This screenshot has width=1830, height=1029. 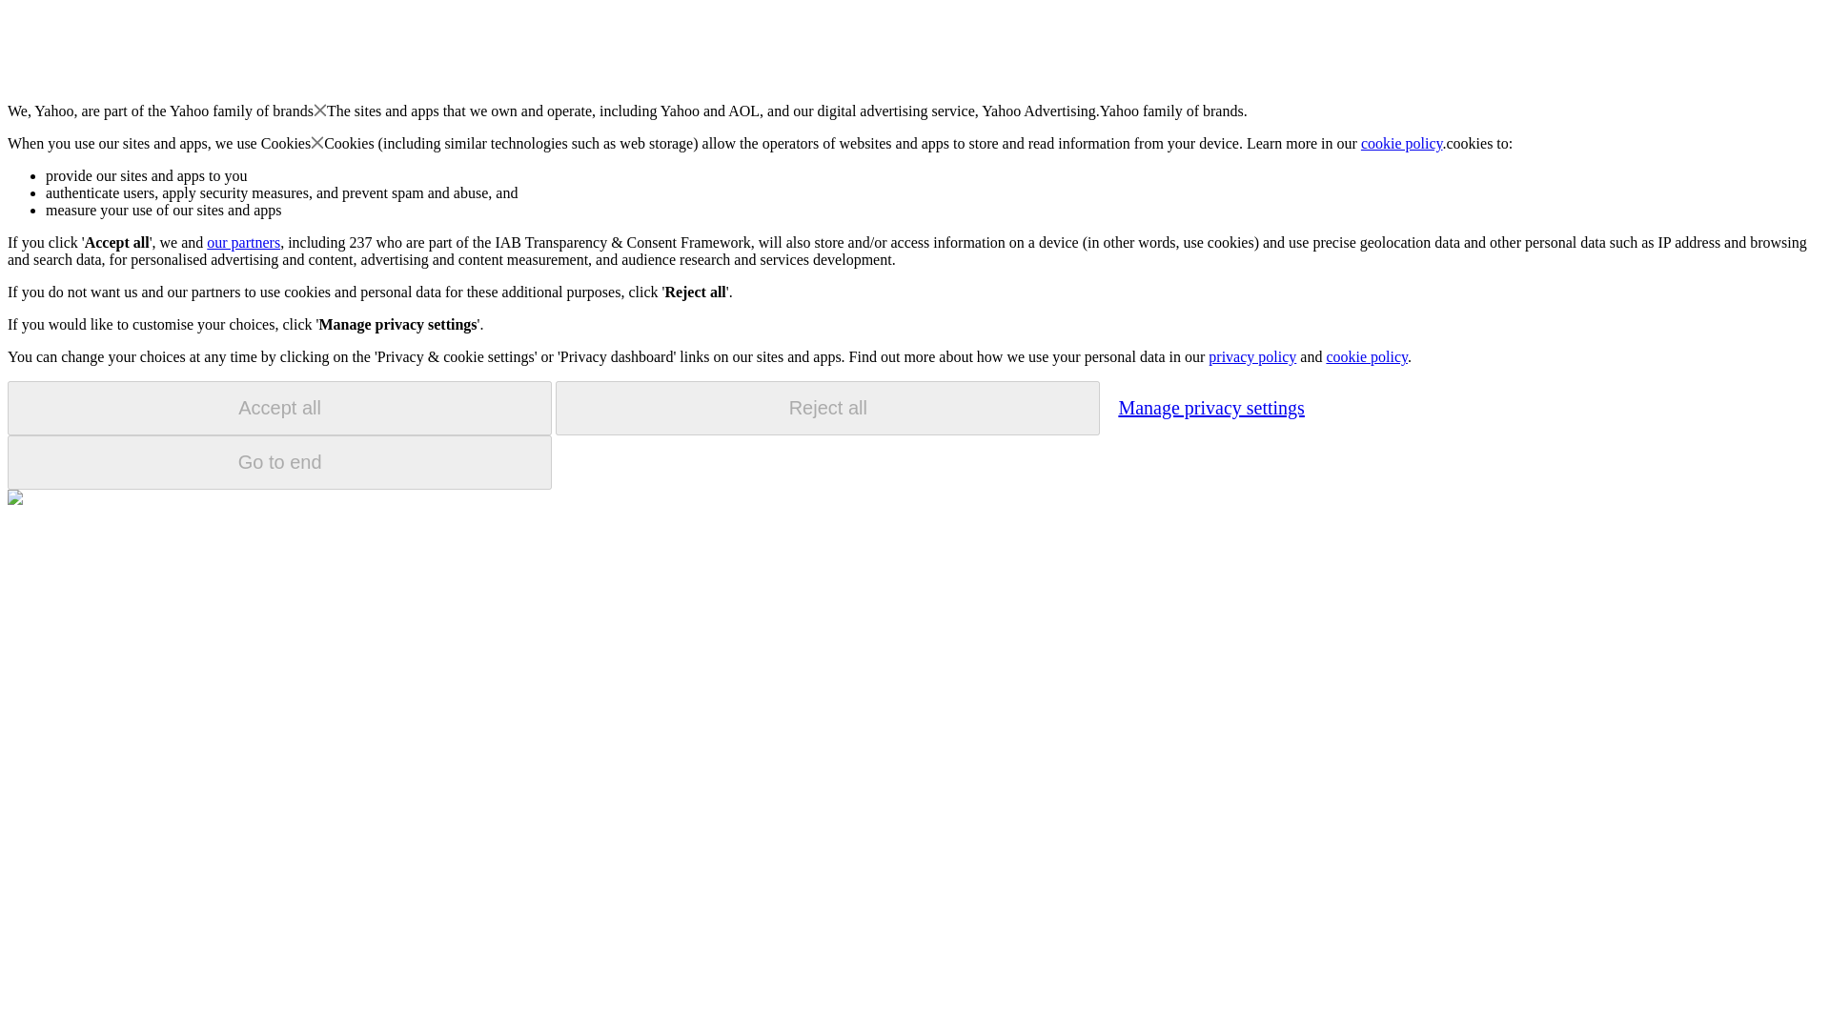 What do you see at coordinates (1402, 143) in the screenshot?
I see `cookie policy` at bounding box center [1402, 143].